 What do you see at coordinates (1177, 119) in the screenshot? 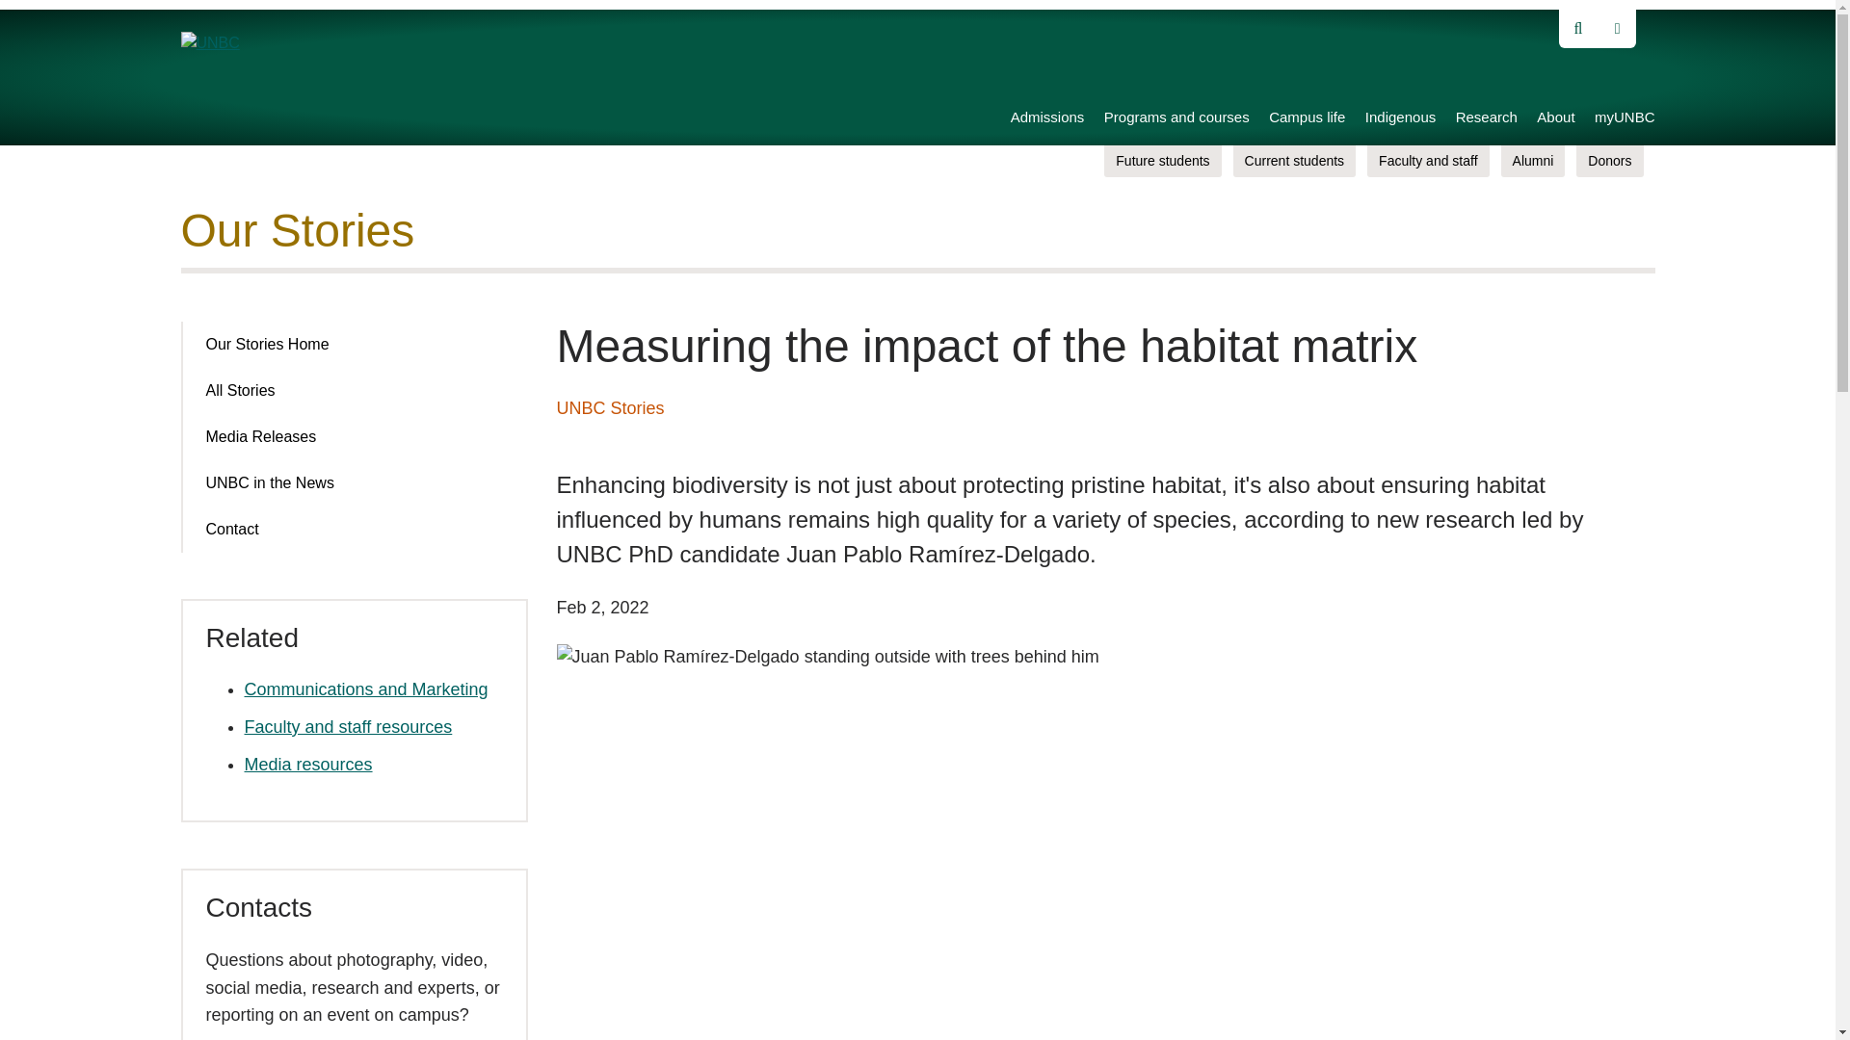
I see `Programs and courses` at bounding box center [1177, 119].